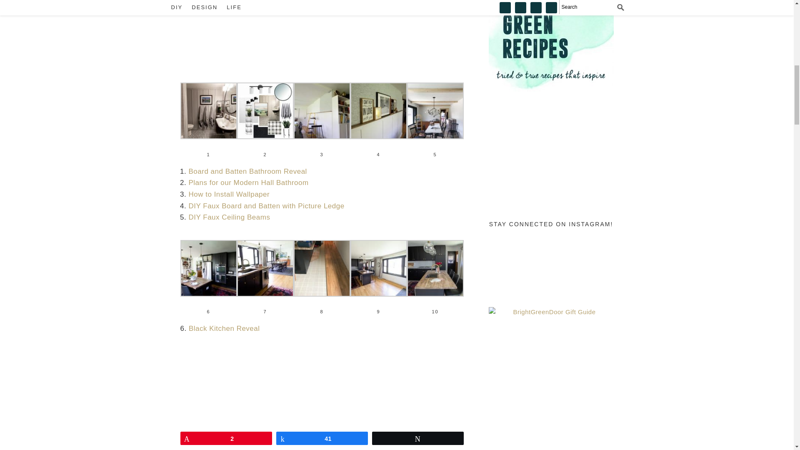  Describe the element at coordinates (229, 217) in the screenshot. I see `DIY Faux Ceiling Beams` at that location.